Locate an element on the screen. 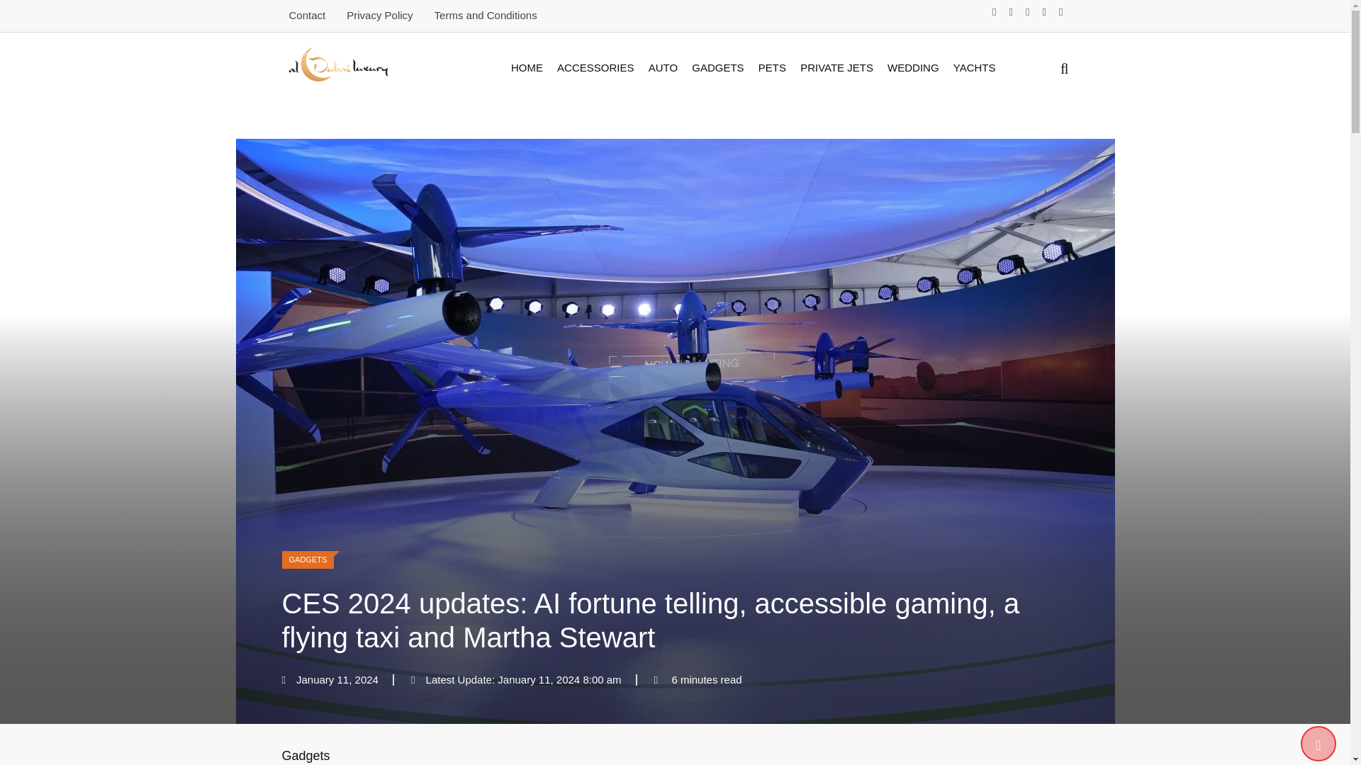 The image size is (1361, 765). Contact is located at coordinates (308, 15).